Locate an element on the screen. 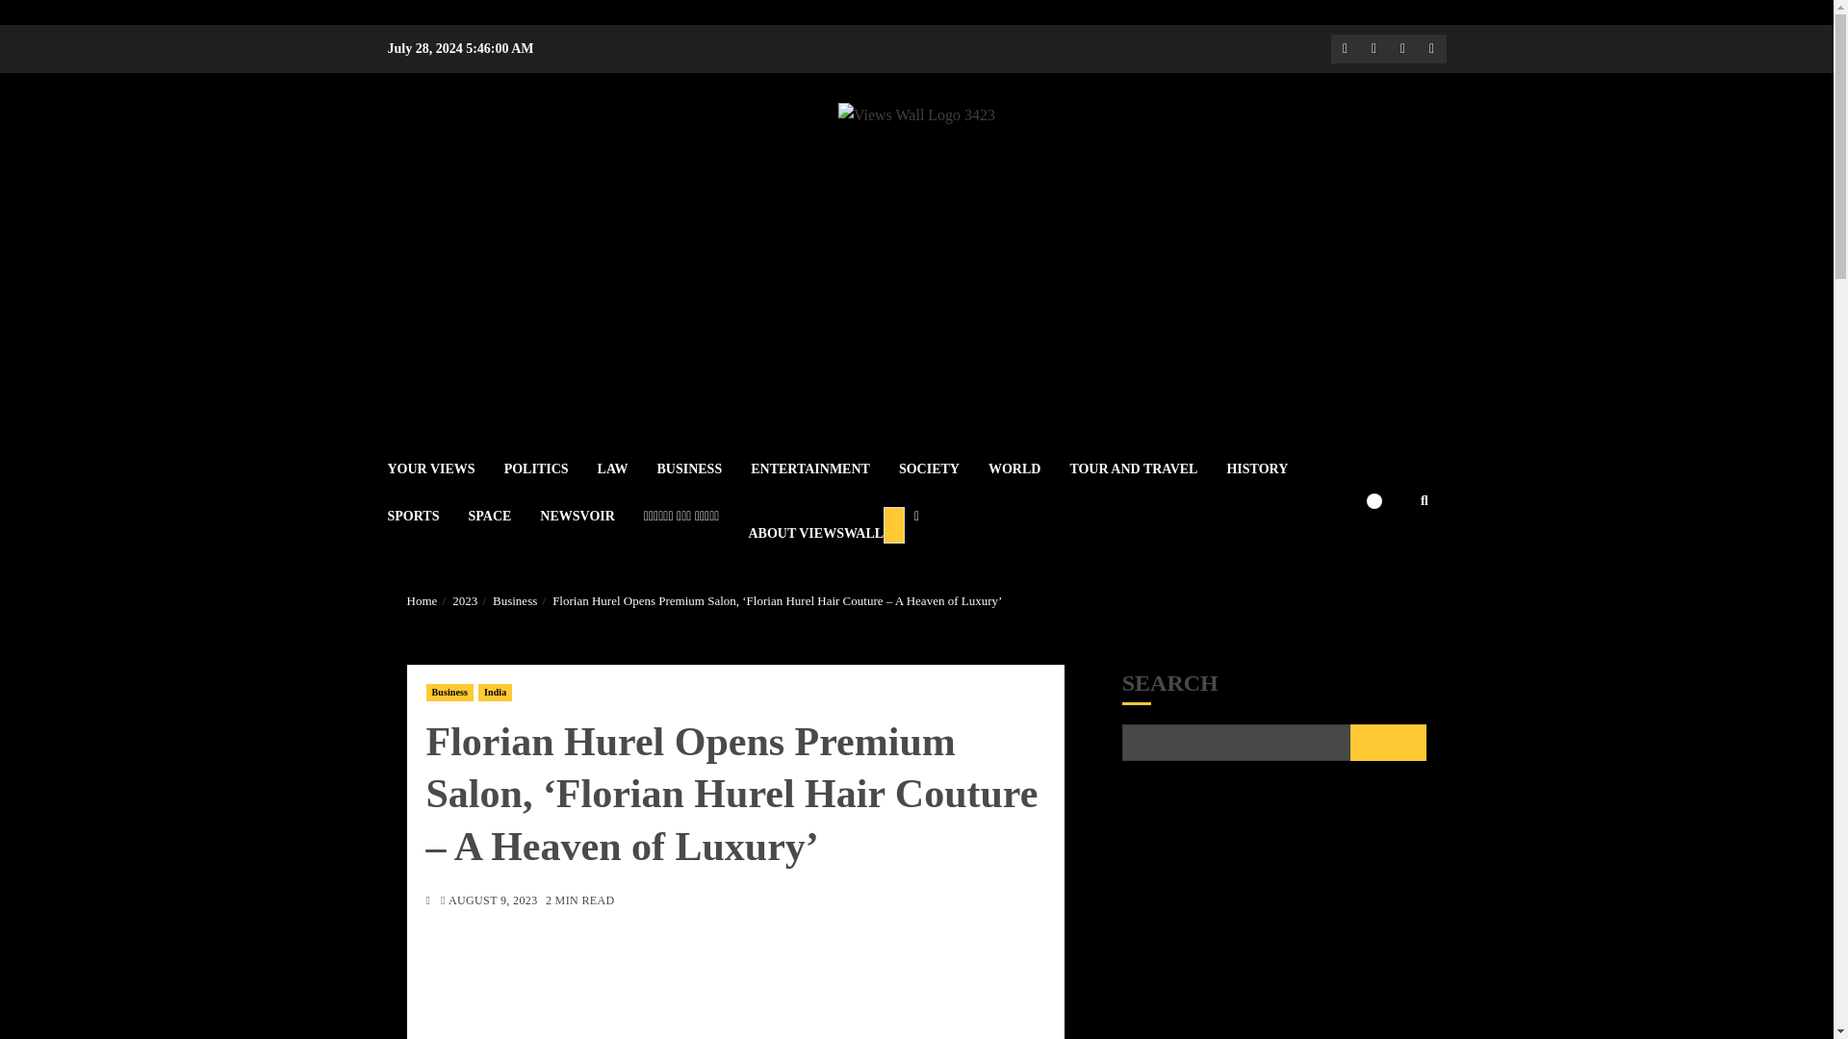  Home is located at coordinates (422, 600).